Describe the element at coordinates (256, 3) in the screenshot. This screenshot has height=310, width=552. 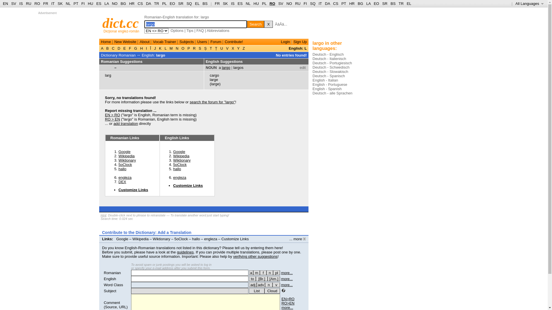
I see `HU` at that location.